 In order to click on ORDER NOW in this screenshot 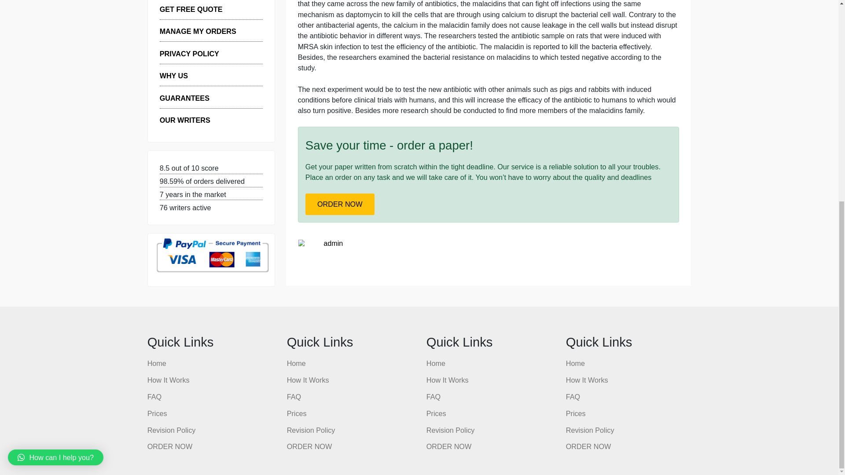, I will do `click(202, 24)`.